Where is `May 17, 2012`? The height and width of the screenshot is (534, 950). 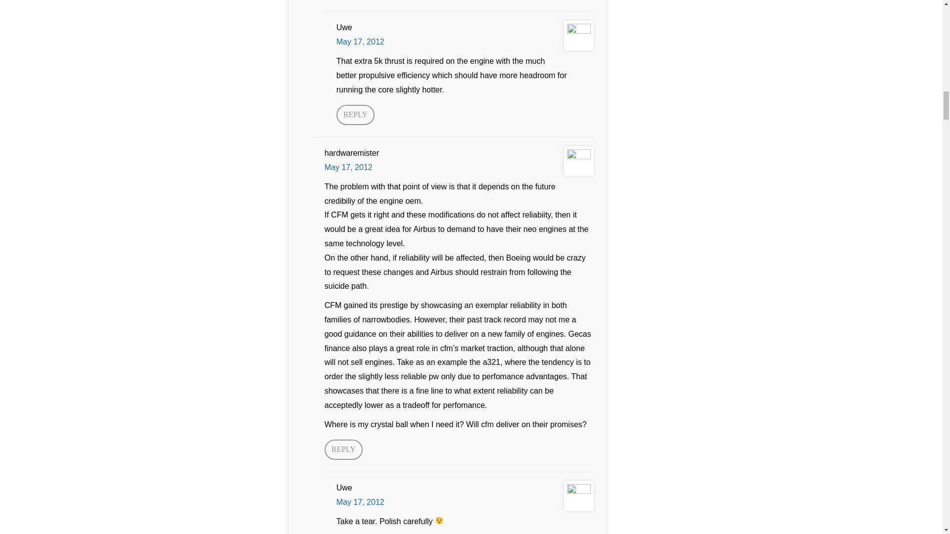
May 17, 2012 is located at coordinates (360, 501).